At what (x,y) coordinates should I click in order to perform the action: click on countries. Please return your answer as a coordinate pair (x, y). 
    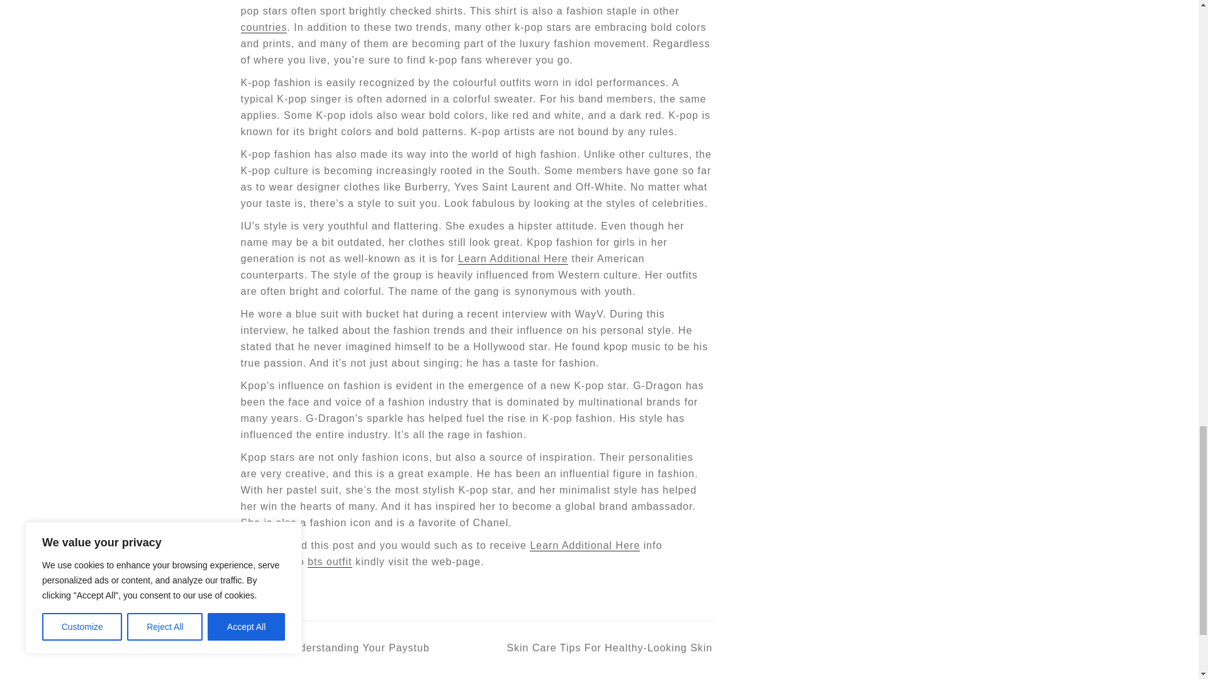
    Looking at the image, I should click on (264, 27).